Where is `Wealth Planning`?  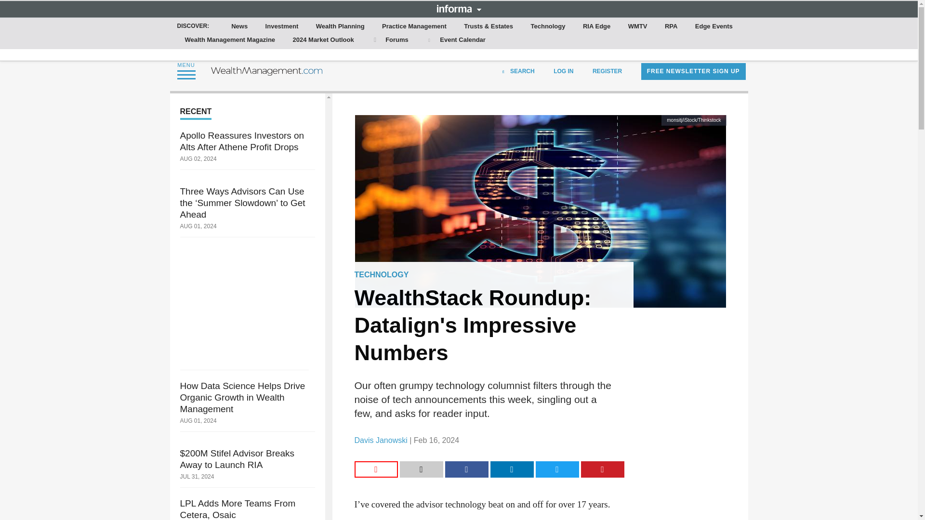
Wealth Planning is located at coordinates (340, 26).